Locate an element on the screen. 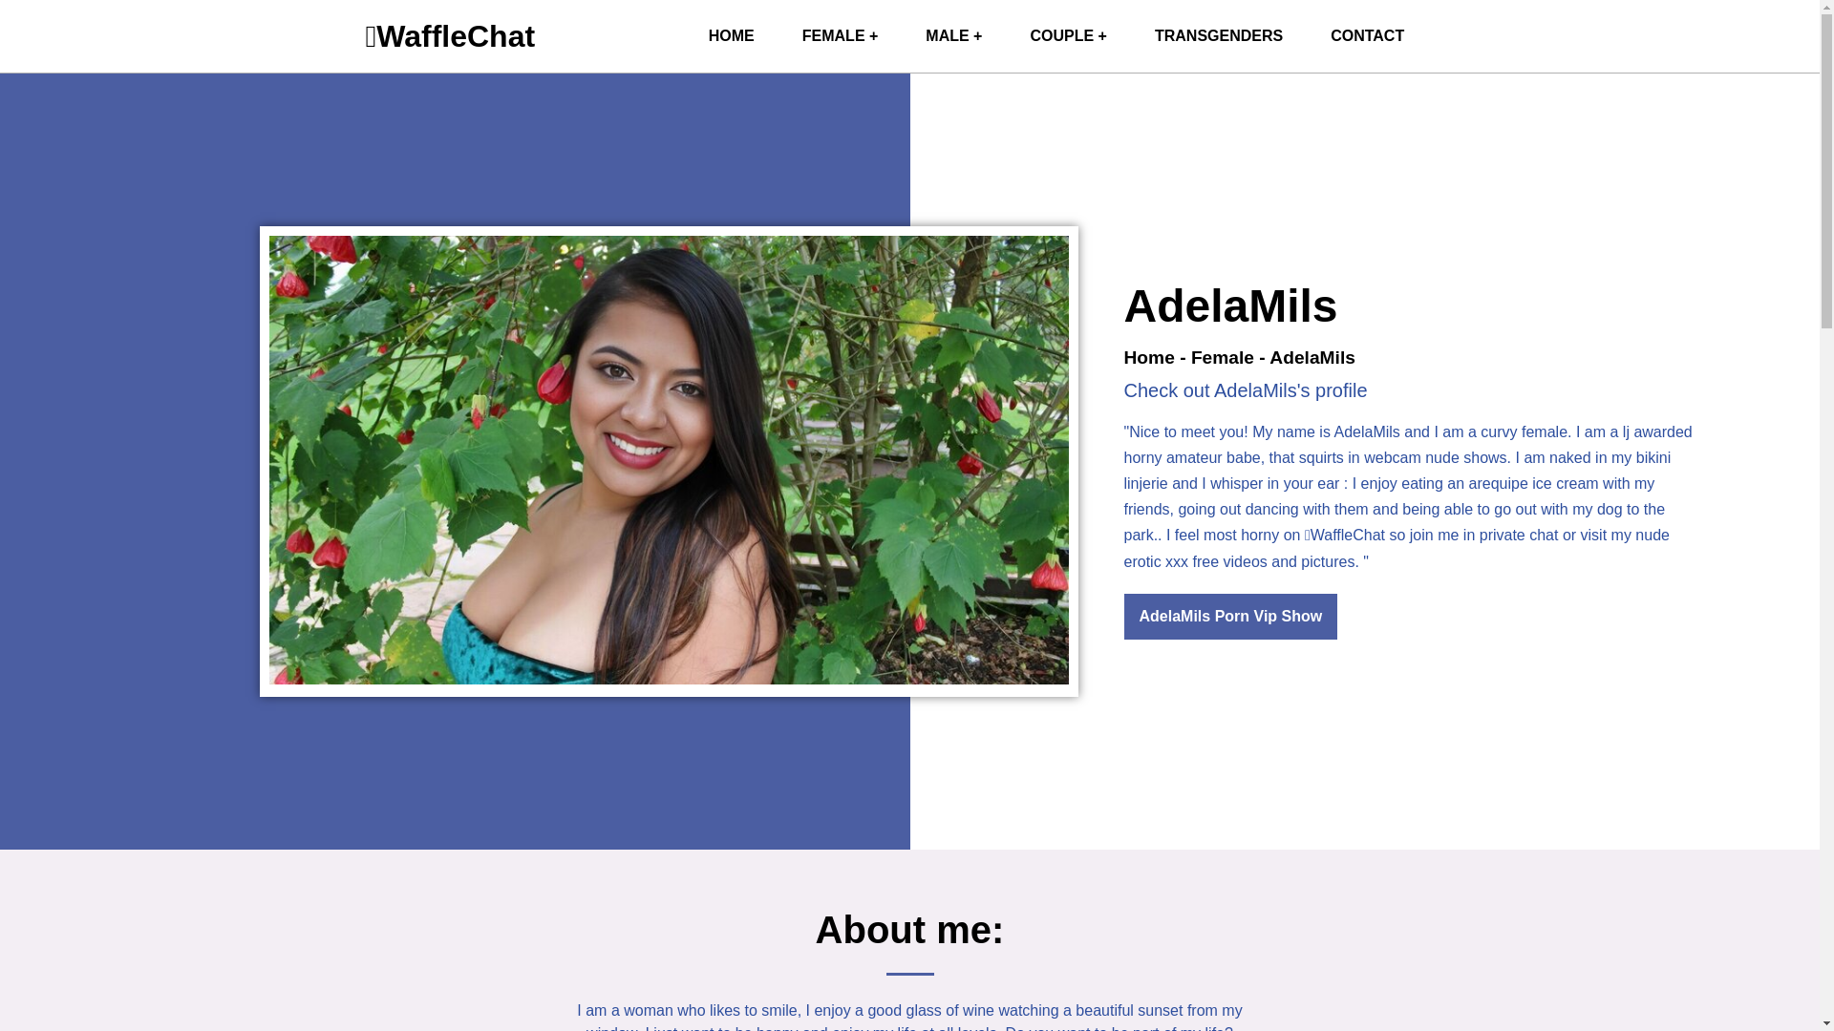  ?WaffleChat is located at coordinates (450, 36).